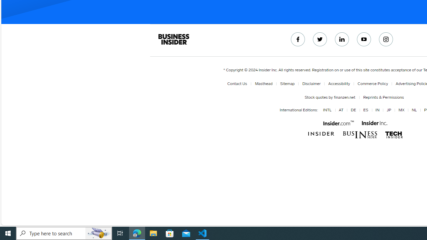 The height and width of the screenshot is (240, 427). What do you see at coordinates (373, 84) in the screenshot?
I see `Commerce Policy` at bounding box center [373, 84].